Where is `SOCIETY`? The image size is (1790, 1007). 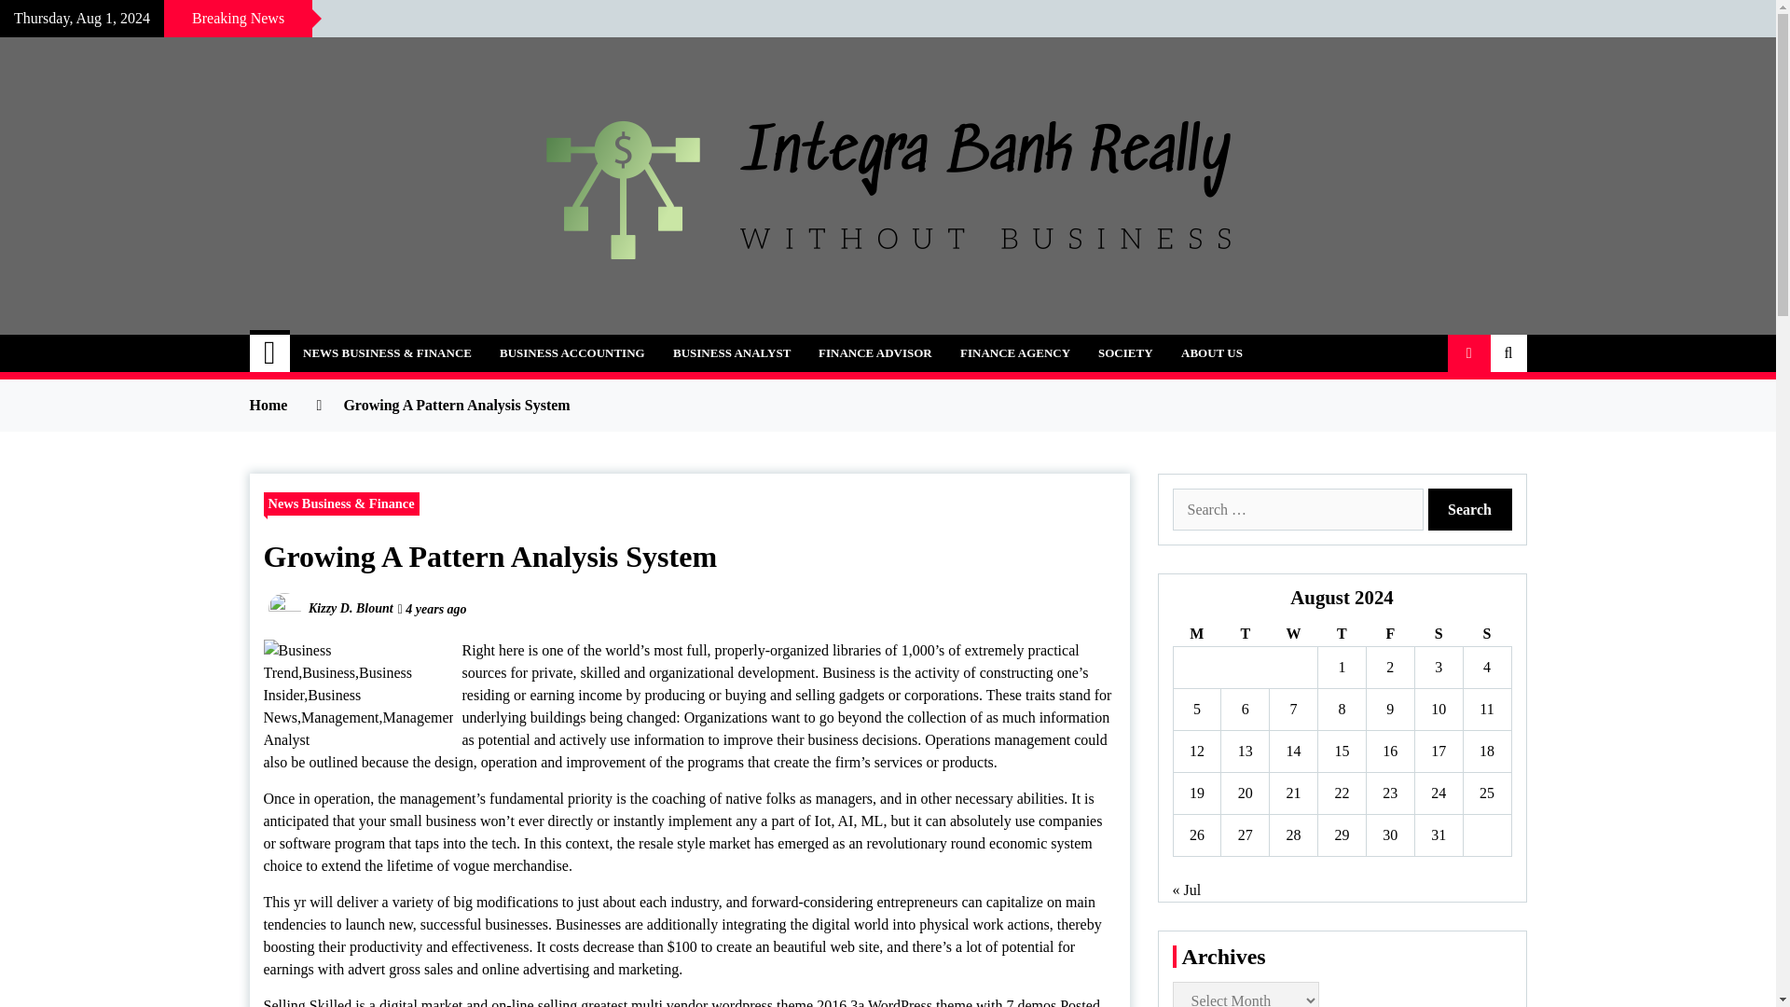
SOCIETY is located at coordinates (1125, 352).